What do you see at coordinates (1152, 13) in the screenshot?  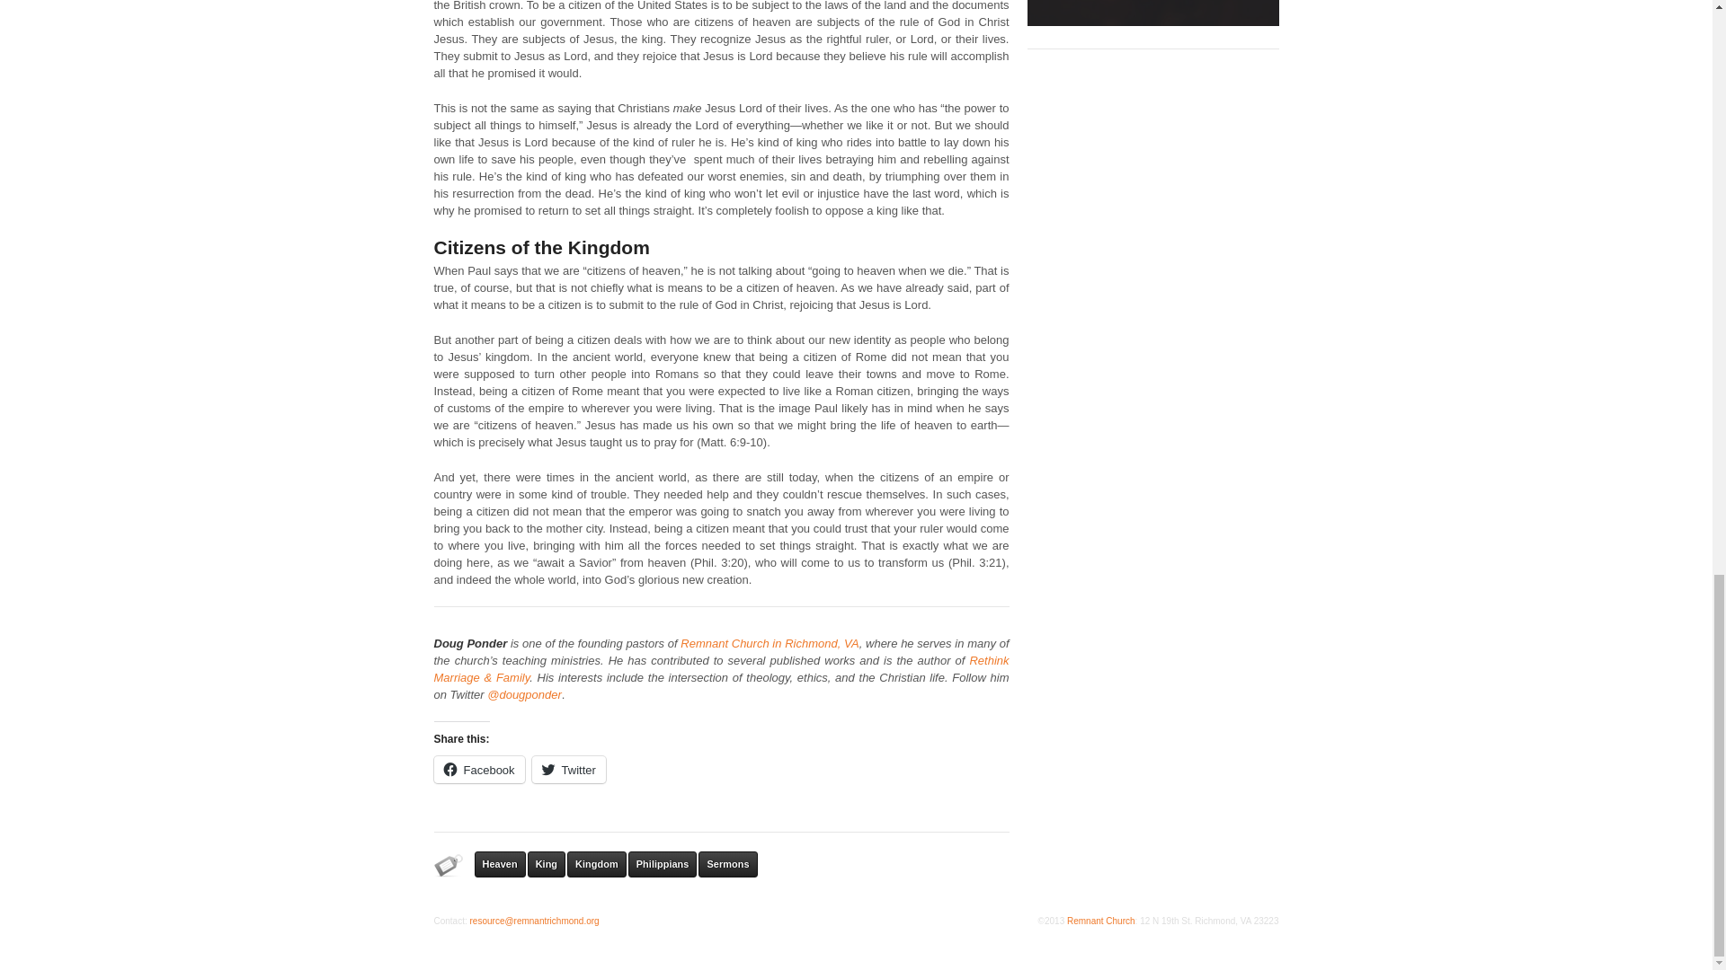 I see `Remnant Church - Richmond, Virginia` at bounding box center [1152, 13].